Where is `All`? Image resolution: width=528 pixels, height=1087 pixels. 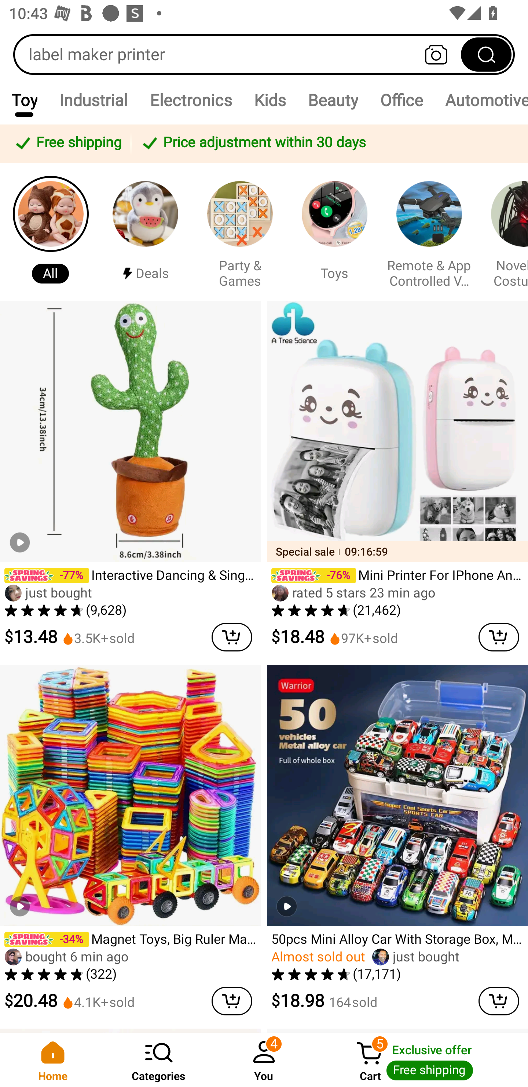 All is located at coordinates (51, 231).